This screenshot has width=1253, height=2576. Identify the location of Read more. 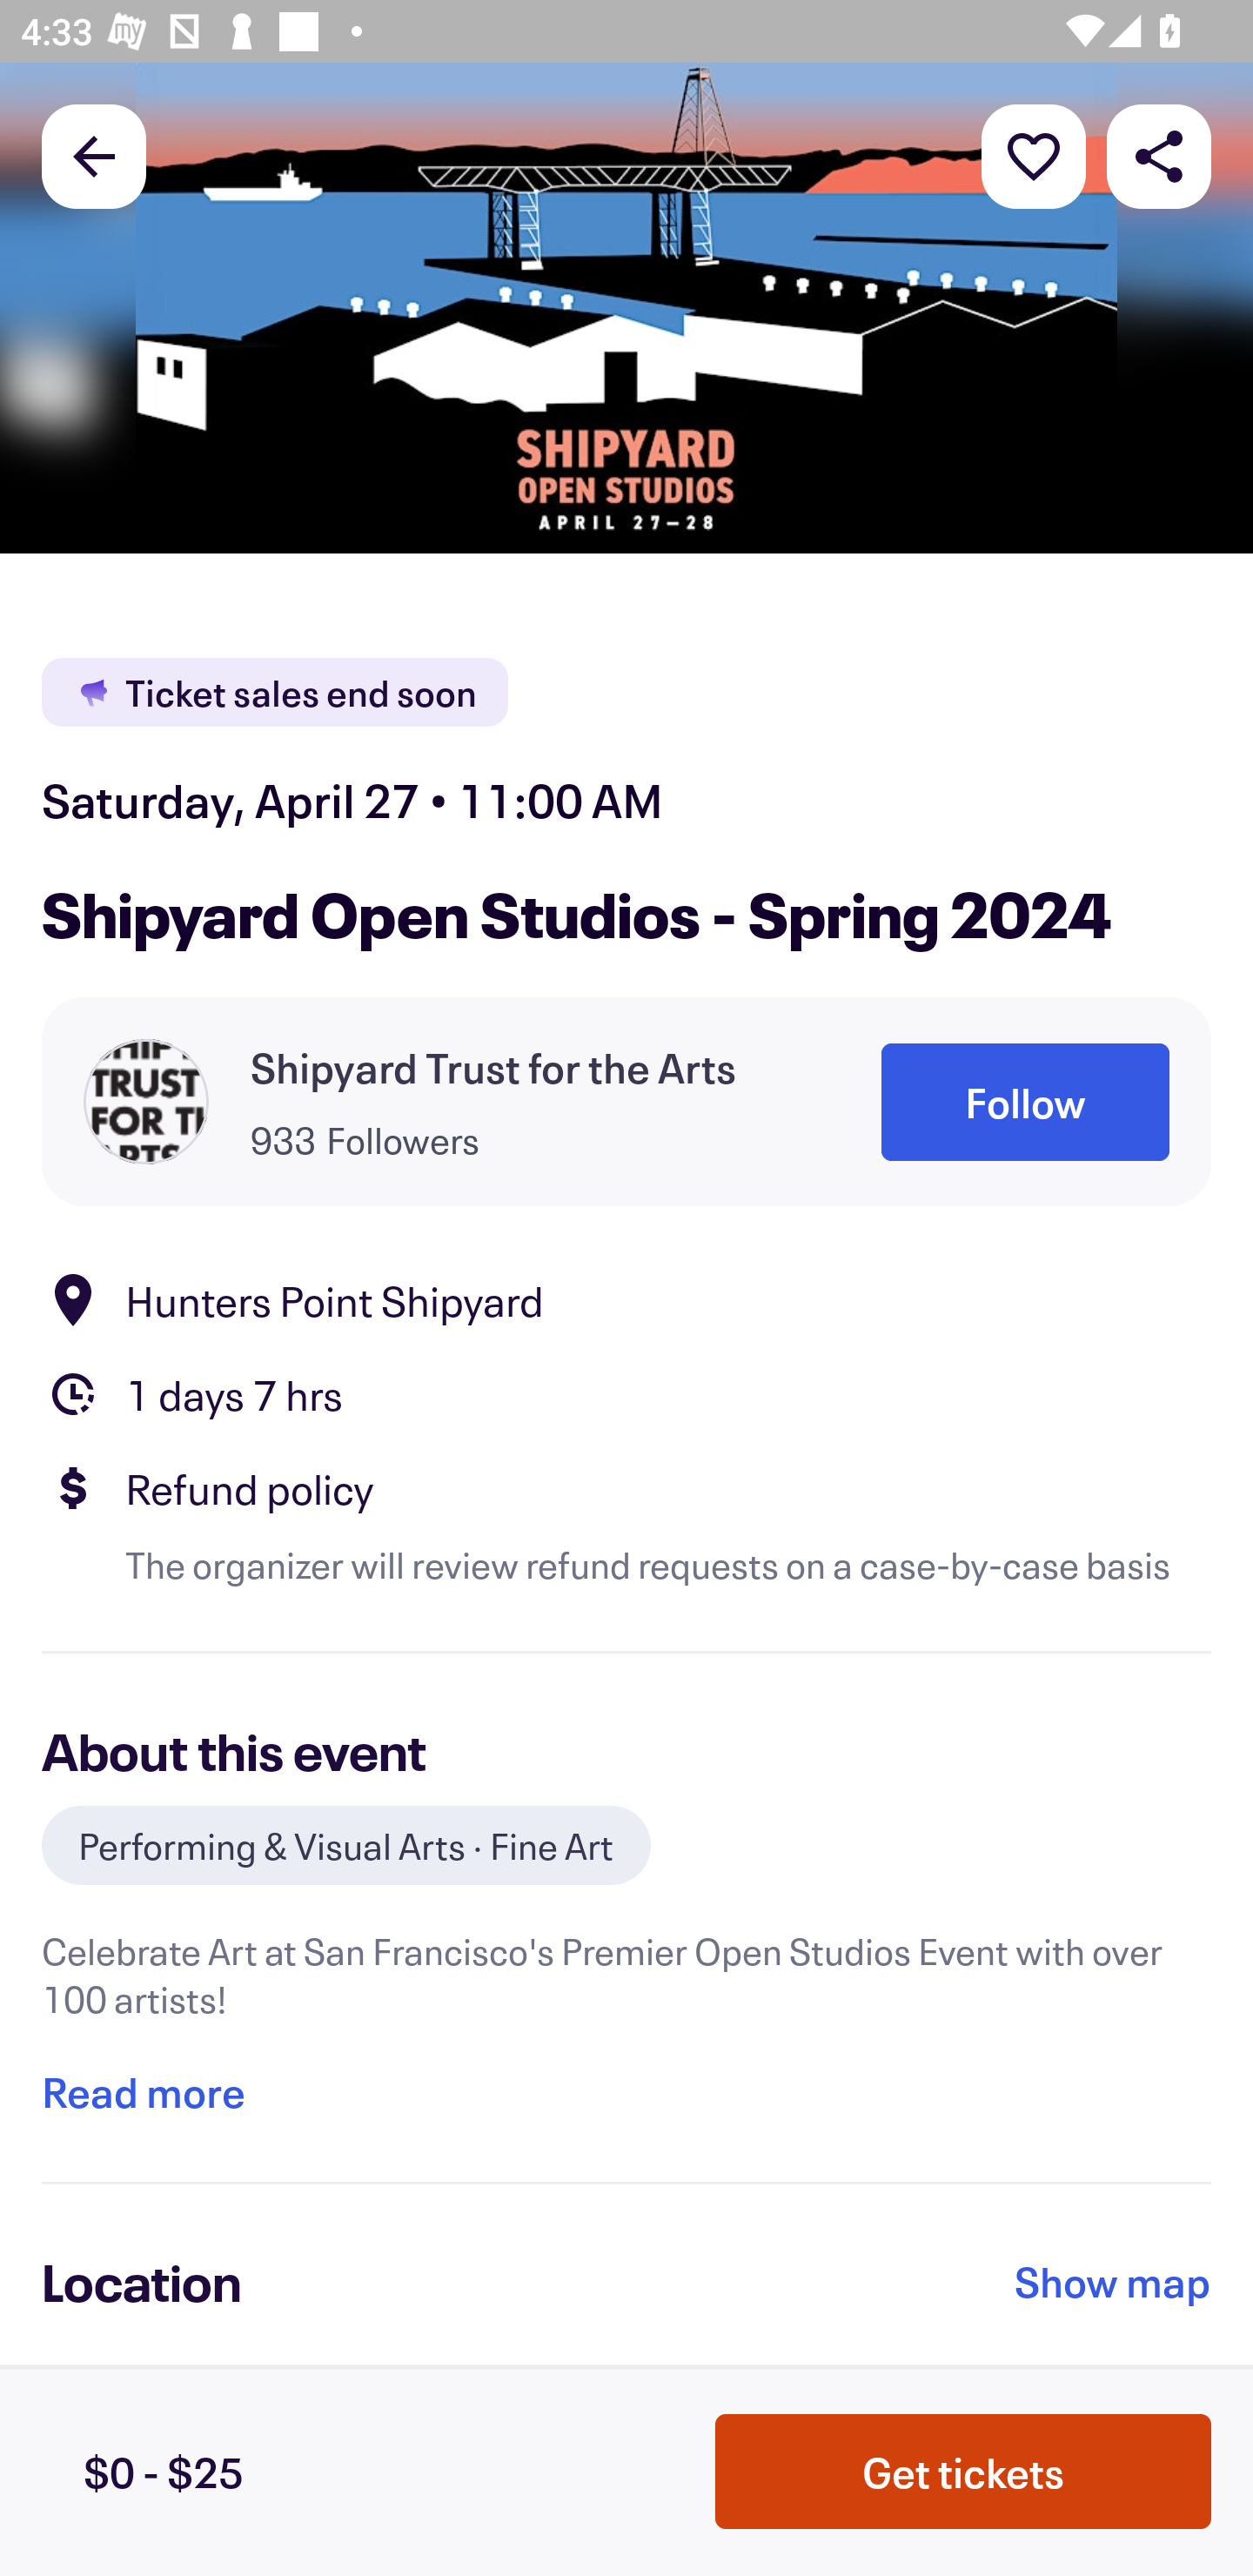
(143, 2091).